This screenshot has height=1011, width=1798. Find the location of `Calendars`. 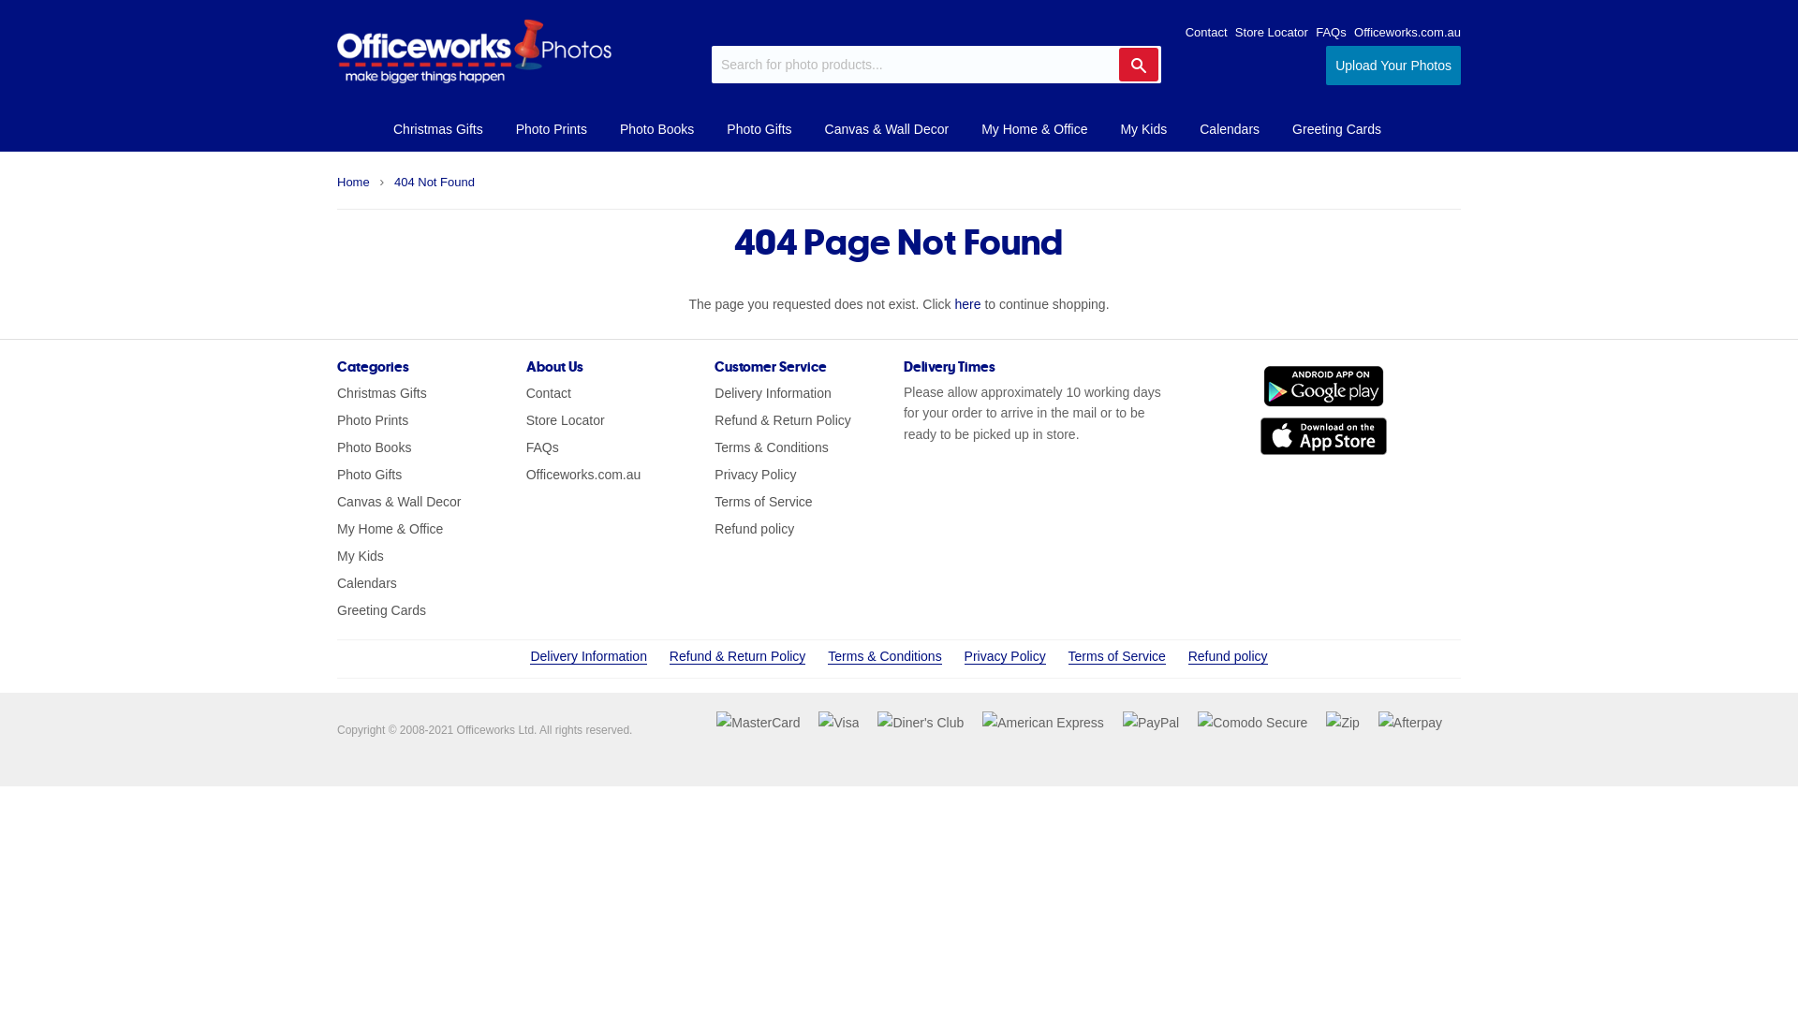

Calendars is located at coordinates (367, 583).